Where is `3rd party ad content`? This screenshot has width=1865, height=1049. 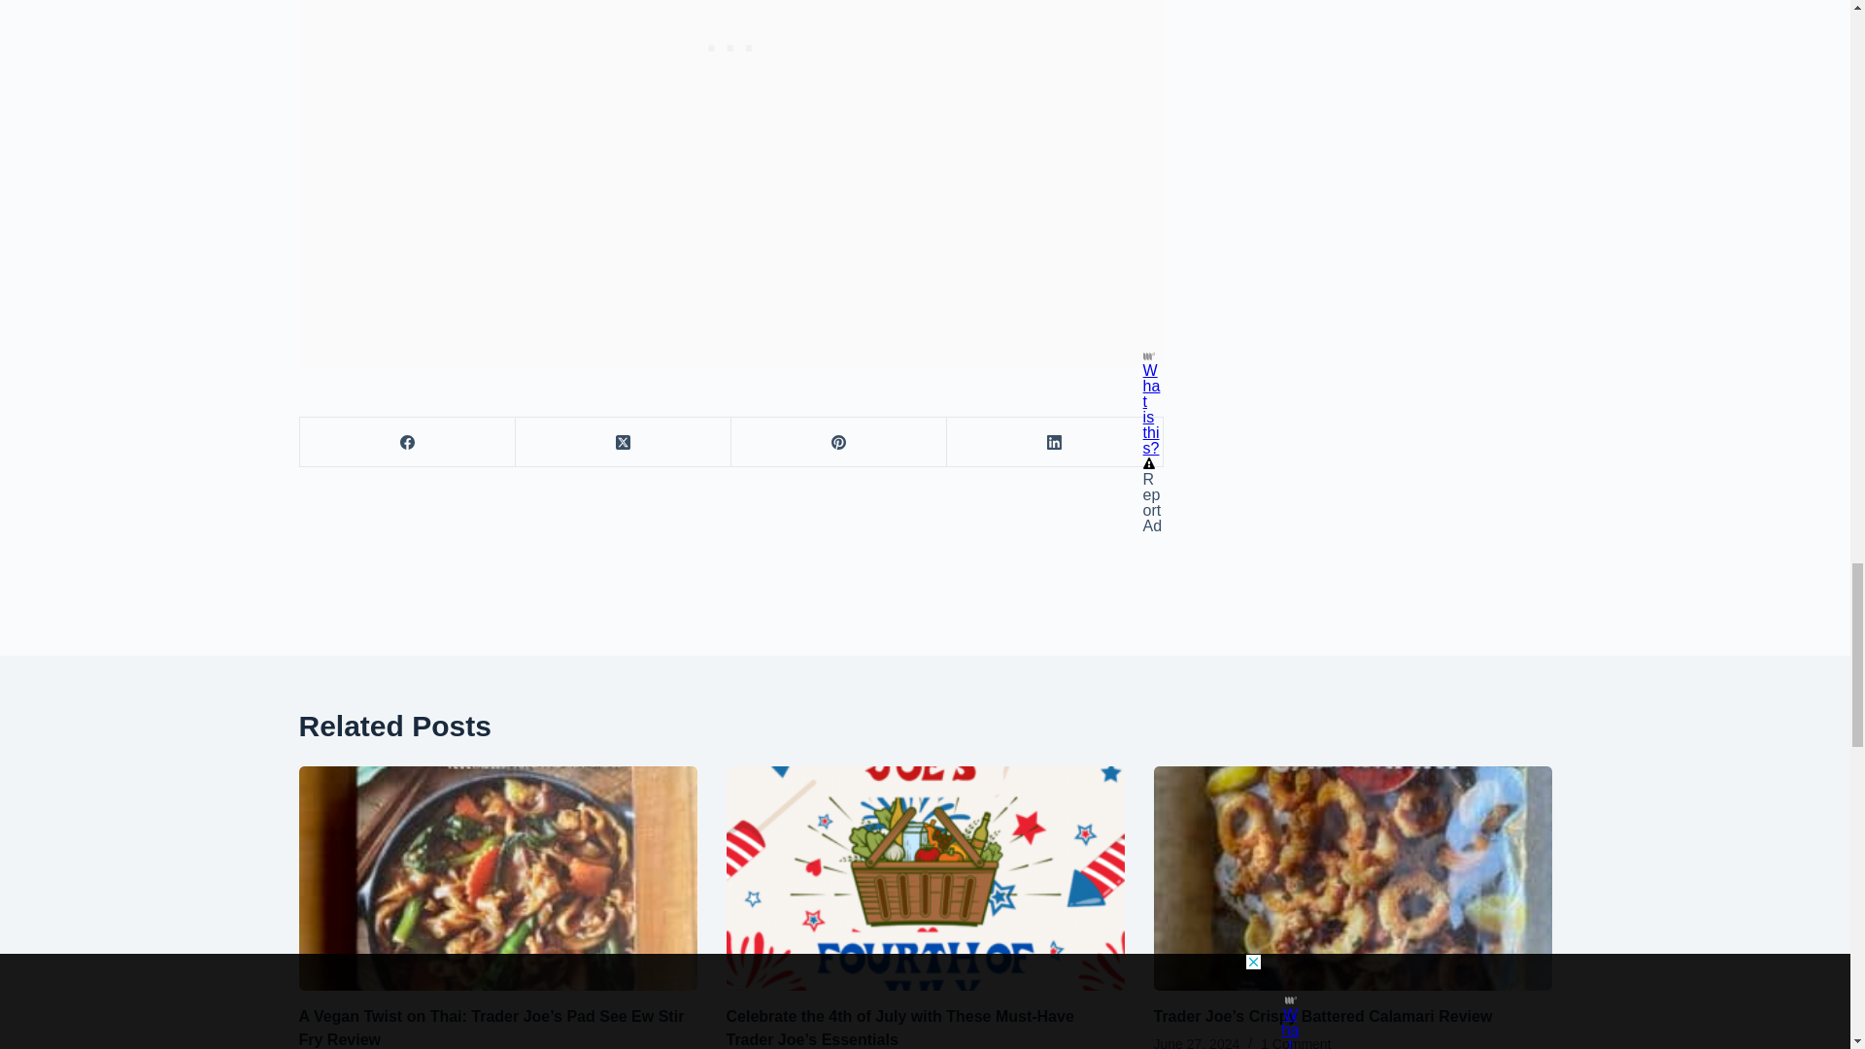 3rd party ad content is located at coordinates (731, 14).